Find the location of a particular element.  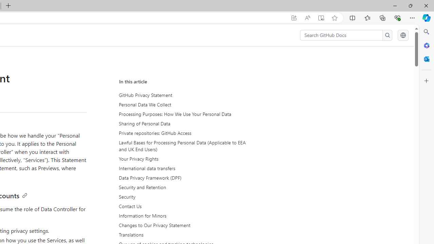

GitHub Privacy Statement is located at coordinates (182, 95).